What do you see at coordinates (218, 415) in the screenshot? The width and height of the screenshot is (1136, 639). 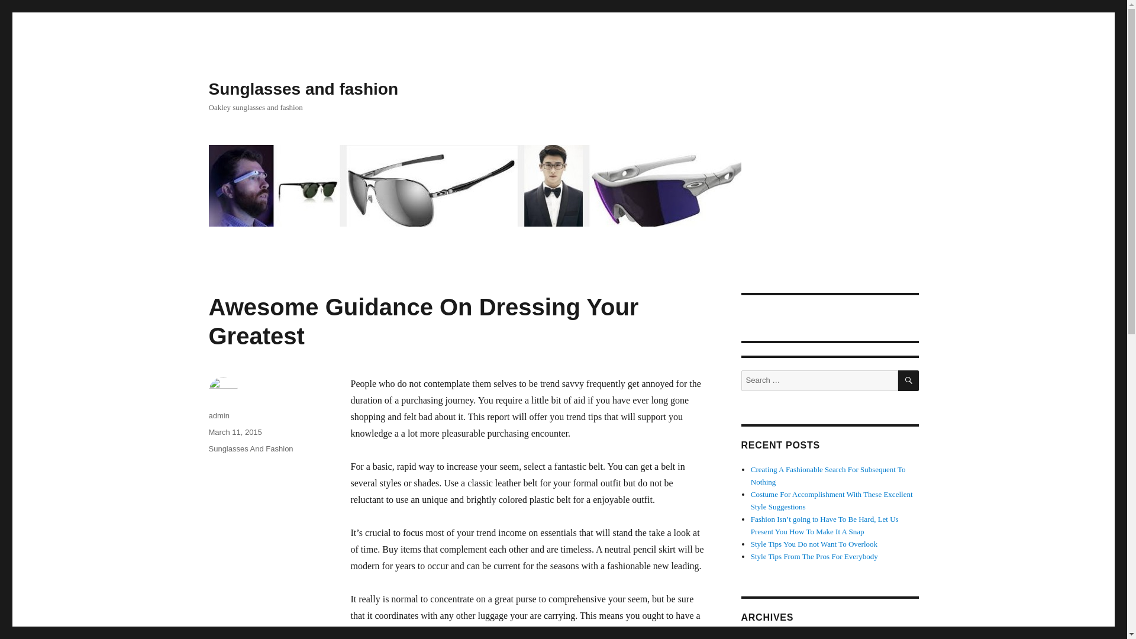 I see `admin` at bounding box center [218, 415].